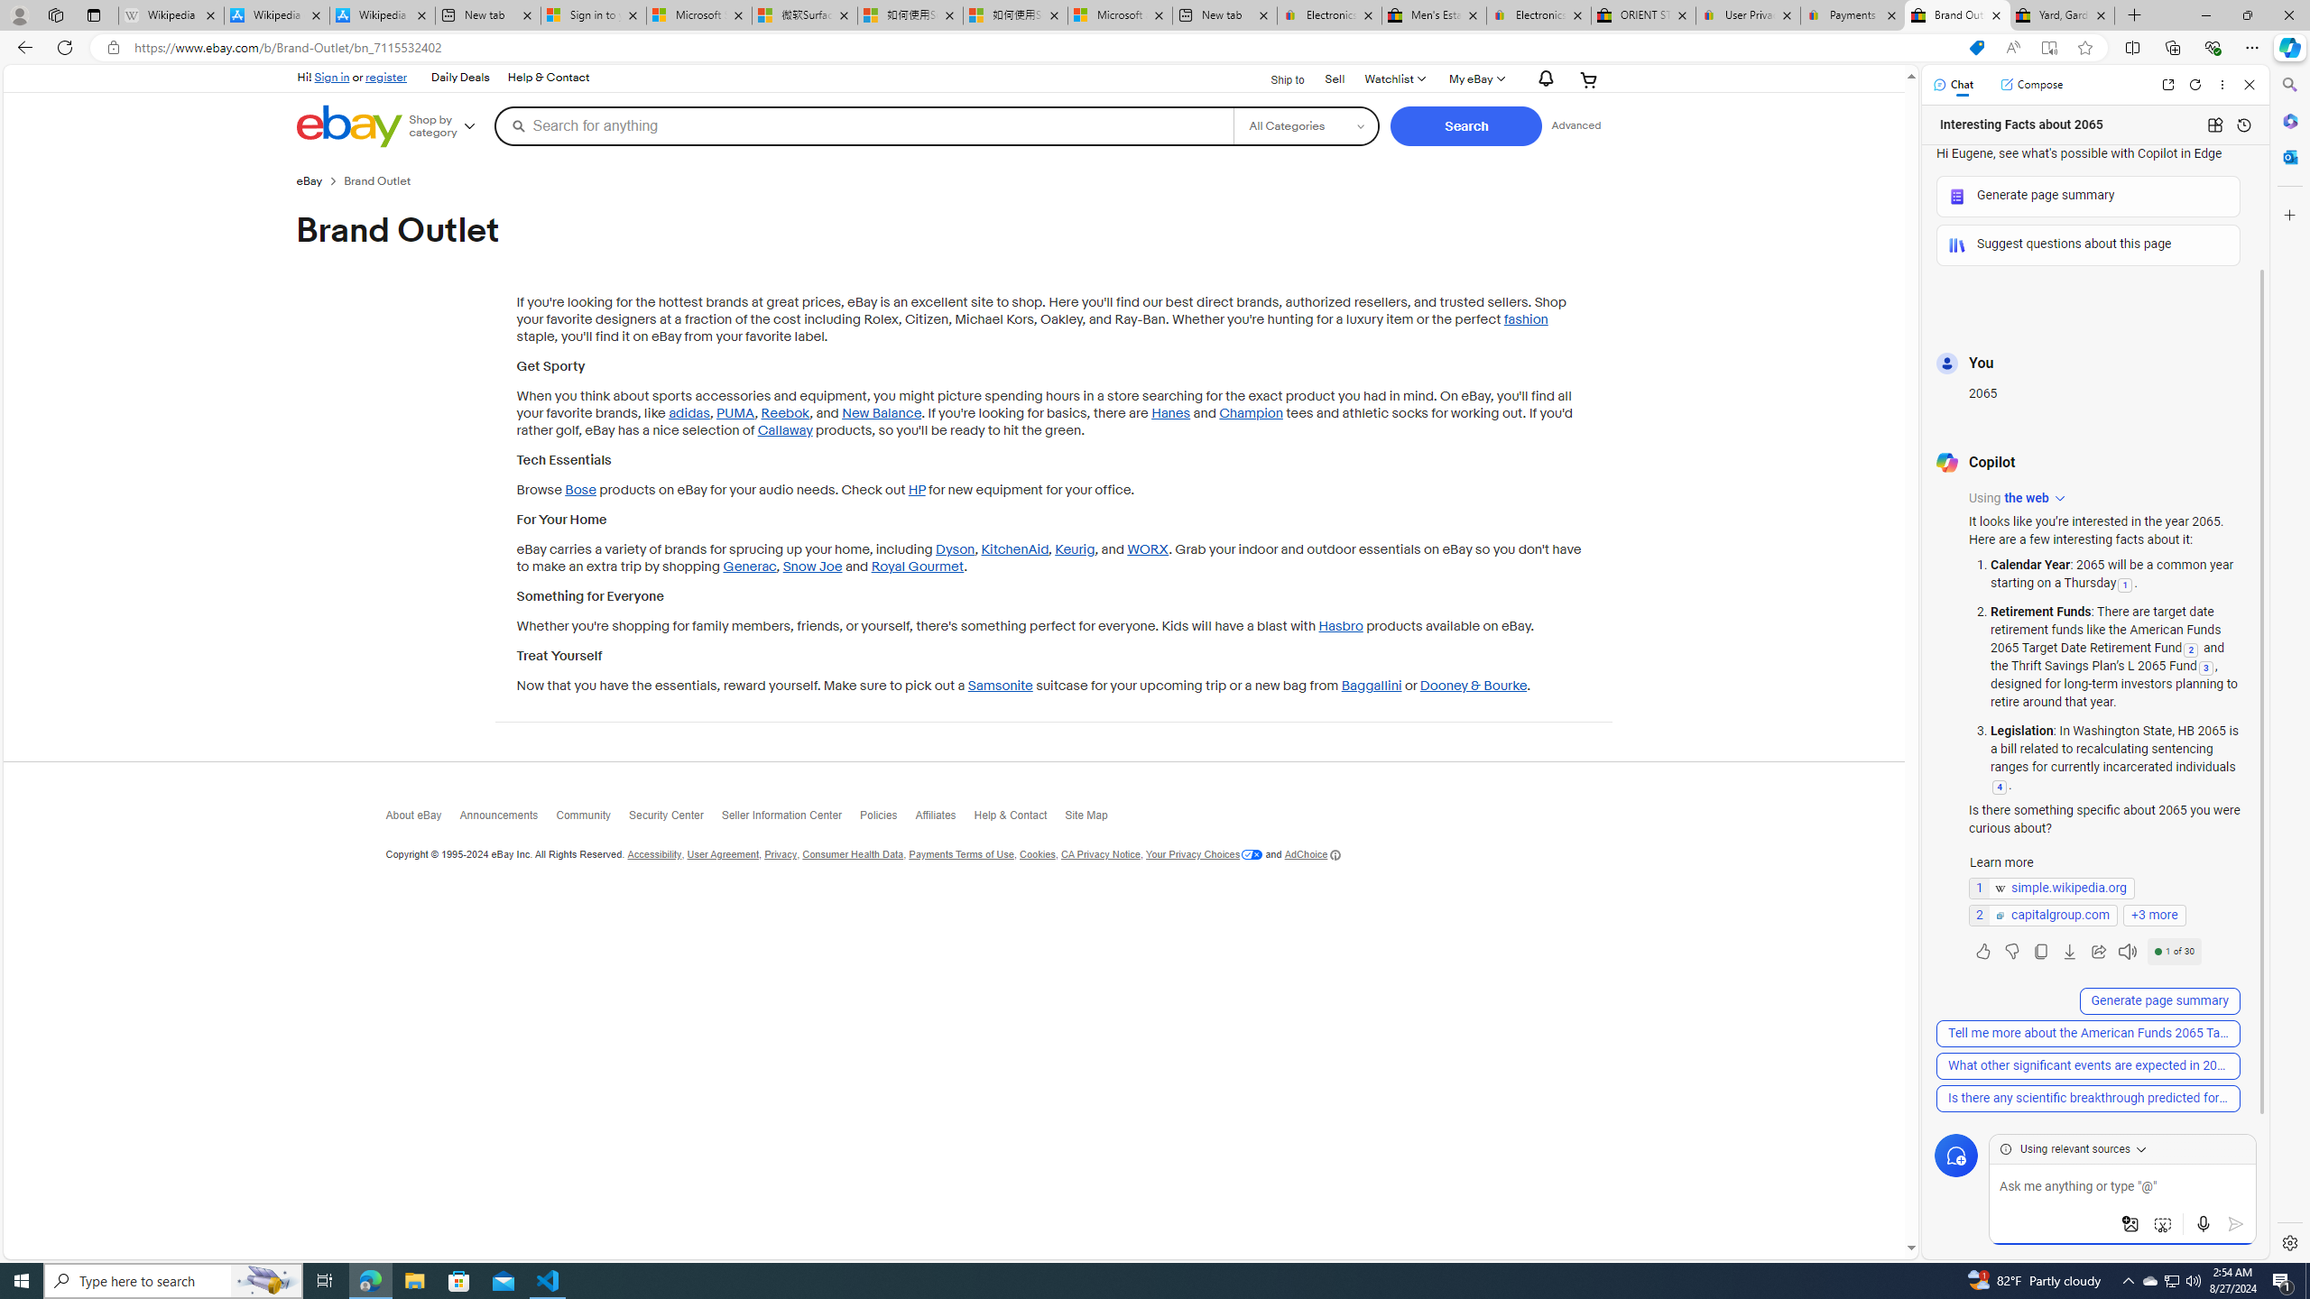  Describe the element at coordinates (1475, 79) in the screenshot. I see `My eBay` at that location.